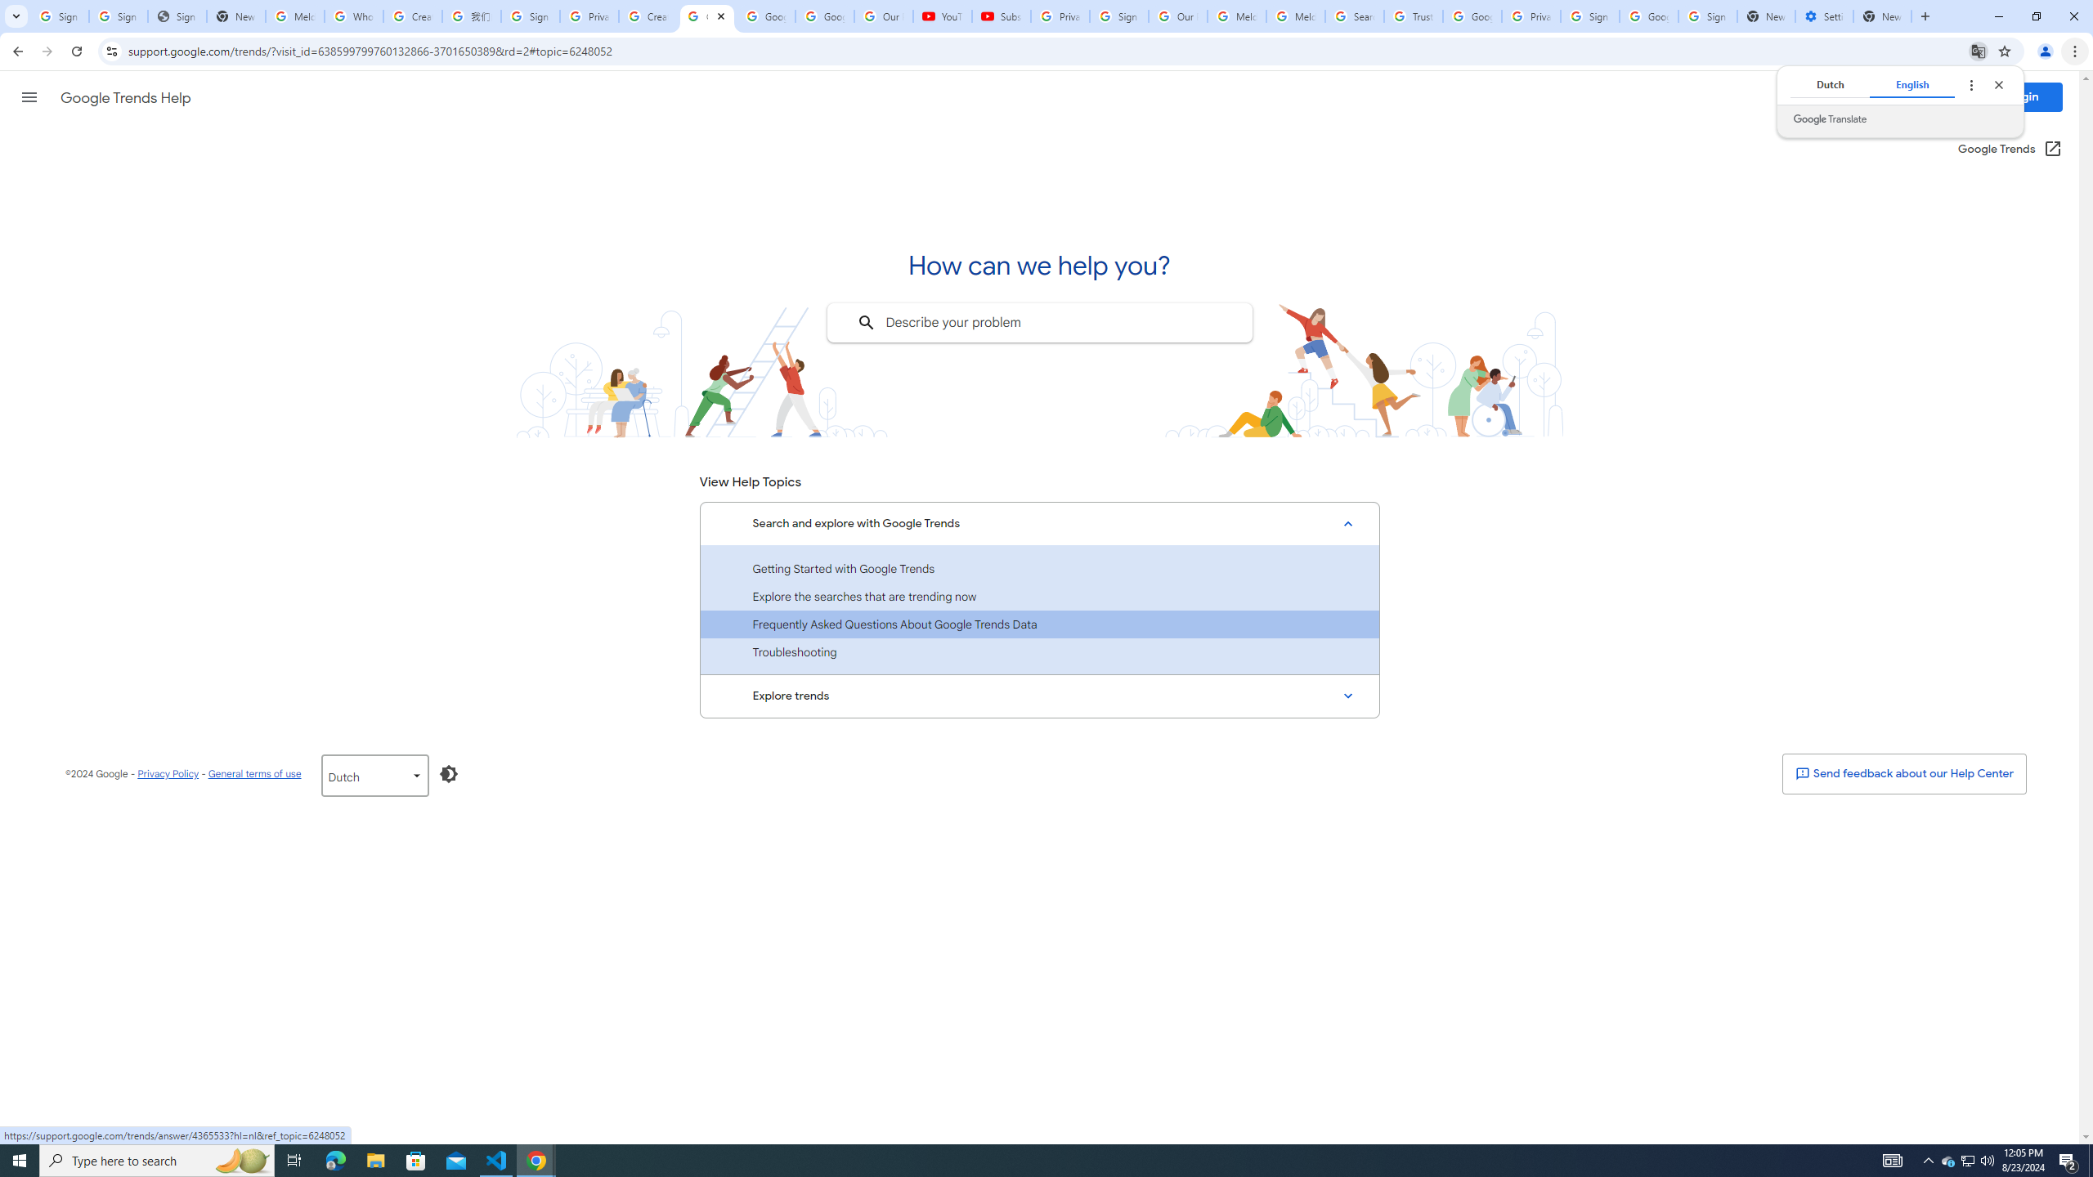 The height and width of the screenshot is (1177, 2093). Describe the element at coordinates (1001, 16) in the screenshot. I see `Subscriptions - YouTube` at that location.